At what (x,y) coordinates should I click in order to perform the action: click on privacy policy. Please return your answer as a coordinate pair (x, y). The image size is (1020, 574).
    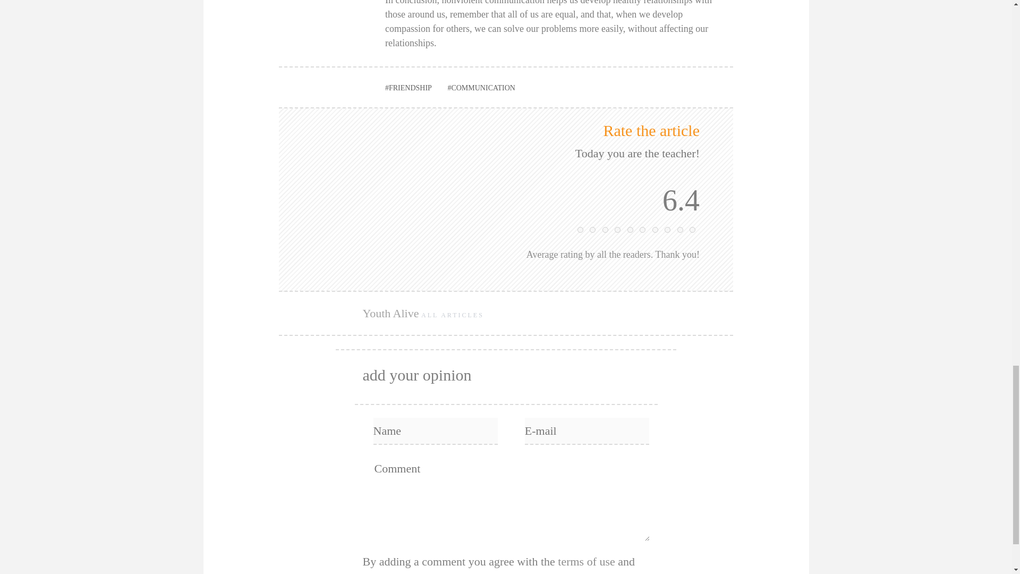
    Looking at the image, I should click on (395, 573).